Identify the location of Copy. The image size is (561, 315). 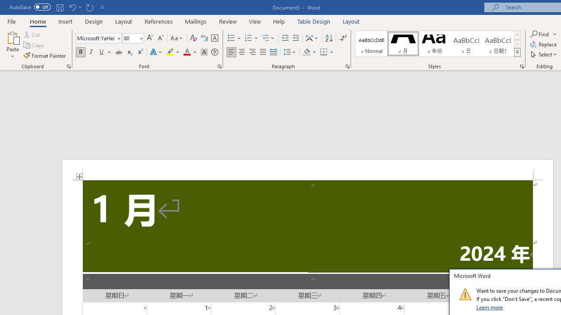
(34, 45).